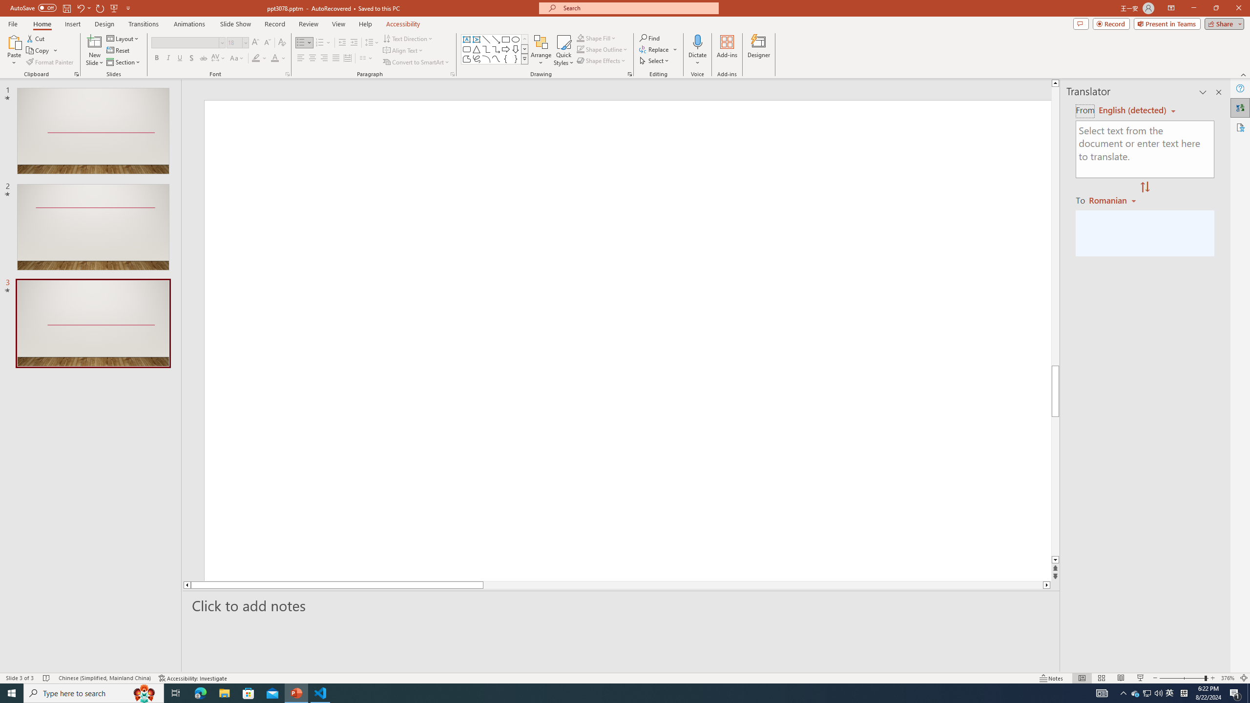 Image resolution: width=1250 pixels, height=703 pixels. Describe the element at coordinates (1133, 110) in the screenshot. I see `Czech (detected)` at that location.